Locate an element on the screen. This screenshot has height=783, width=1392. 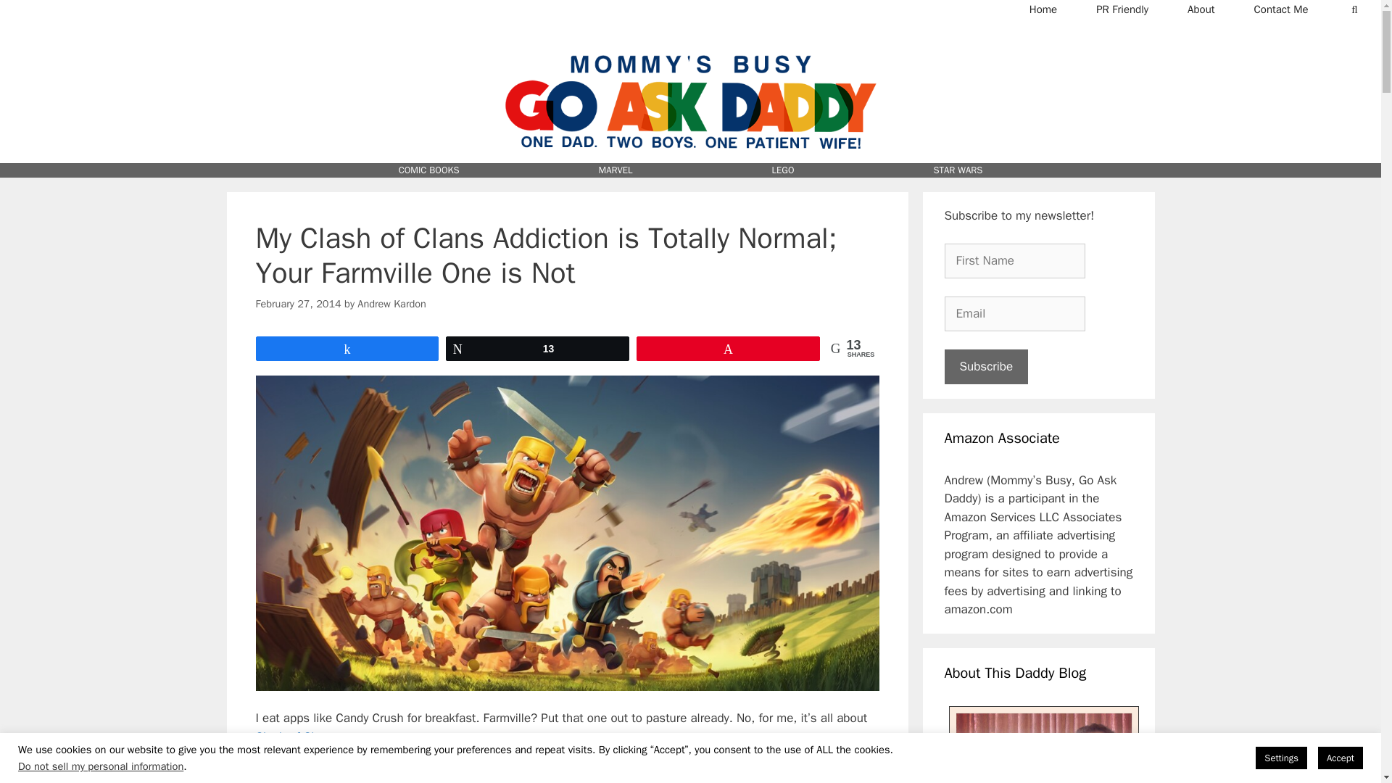
13 is located at coordinates (538, 348).